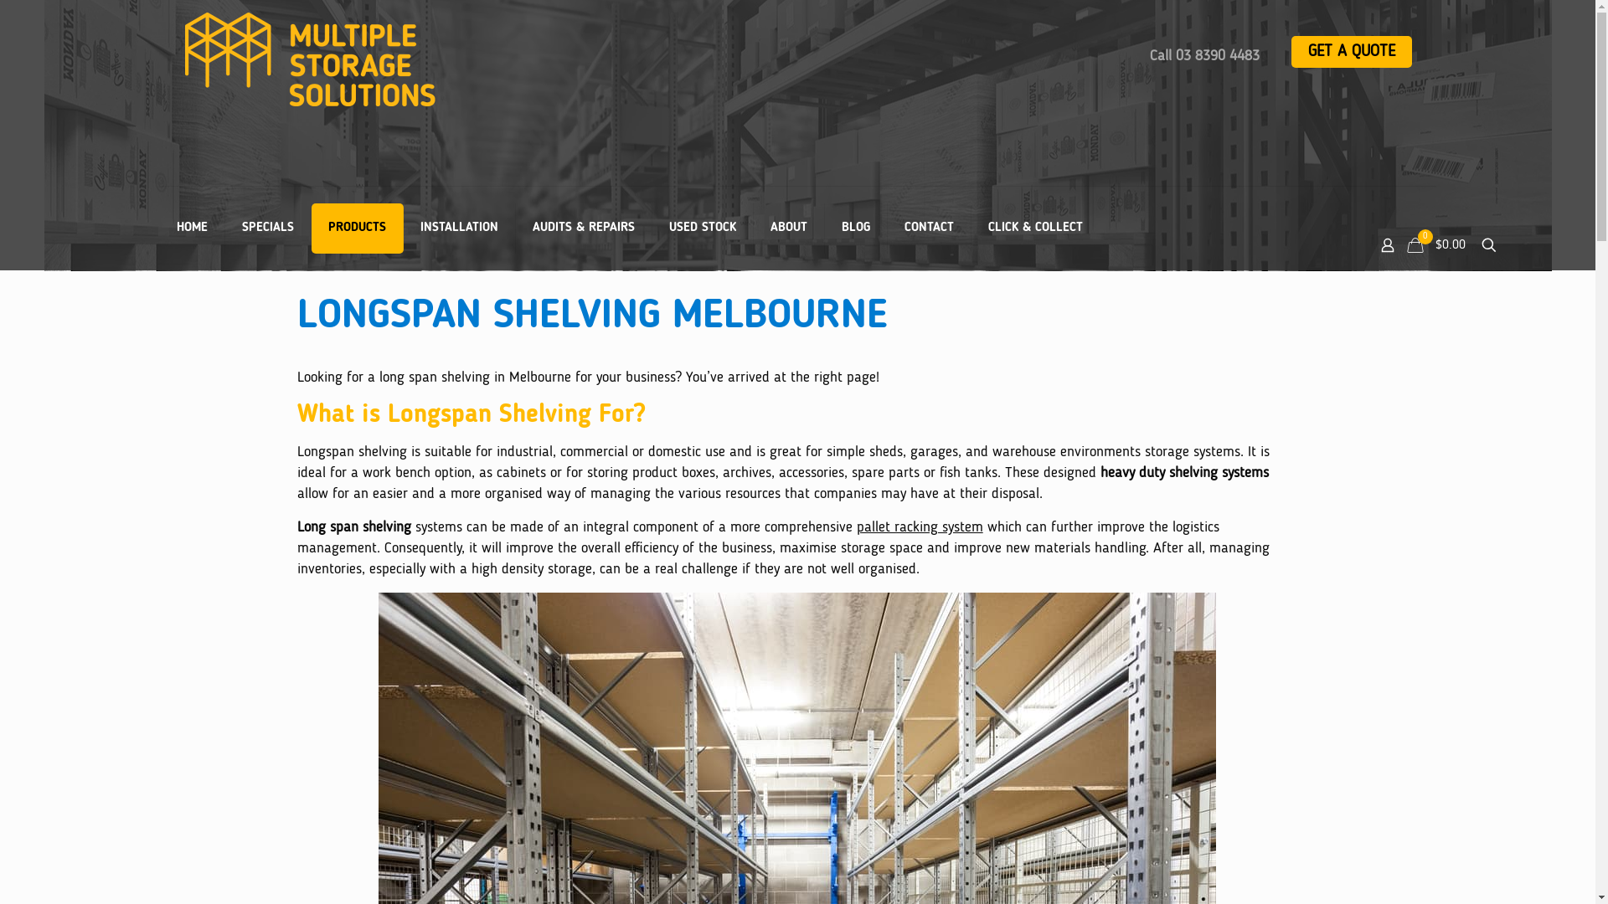  I want to click on CLICK & COLLECT, so click(1035, 229).